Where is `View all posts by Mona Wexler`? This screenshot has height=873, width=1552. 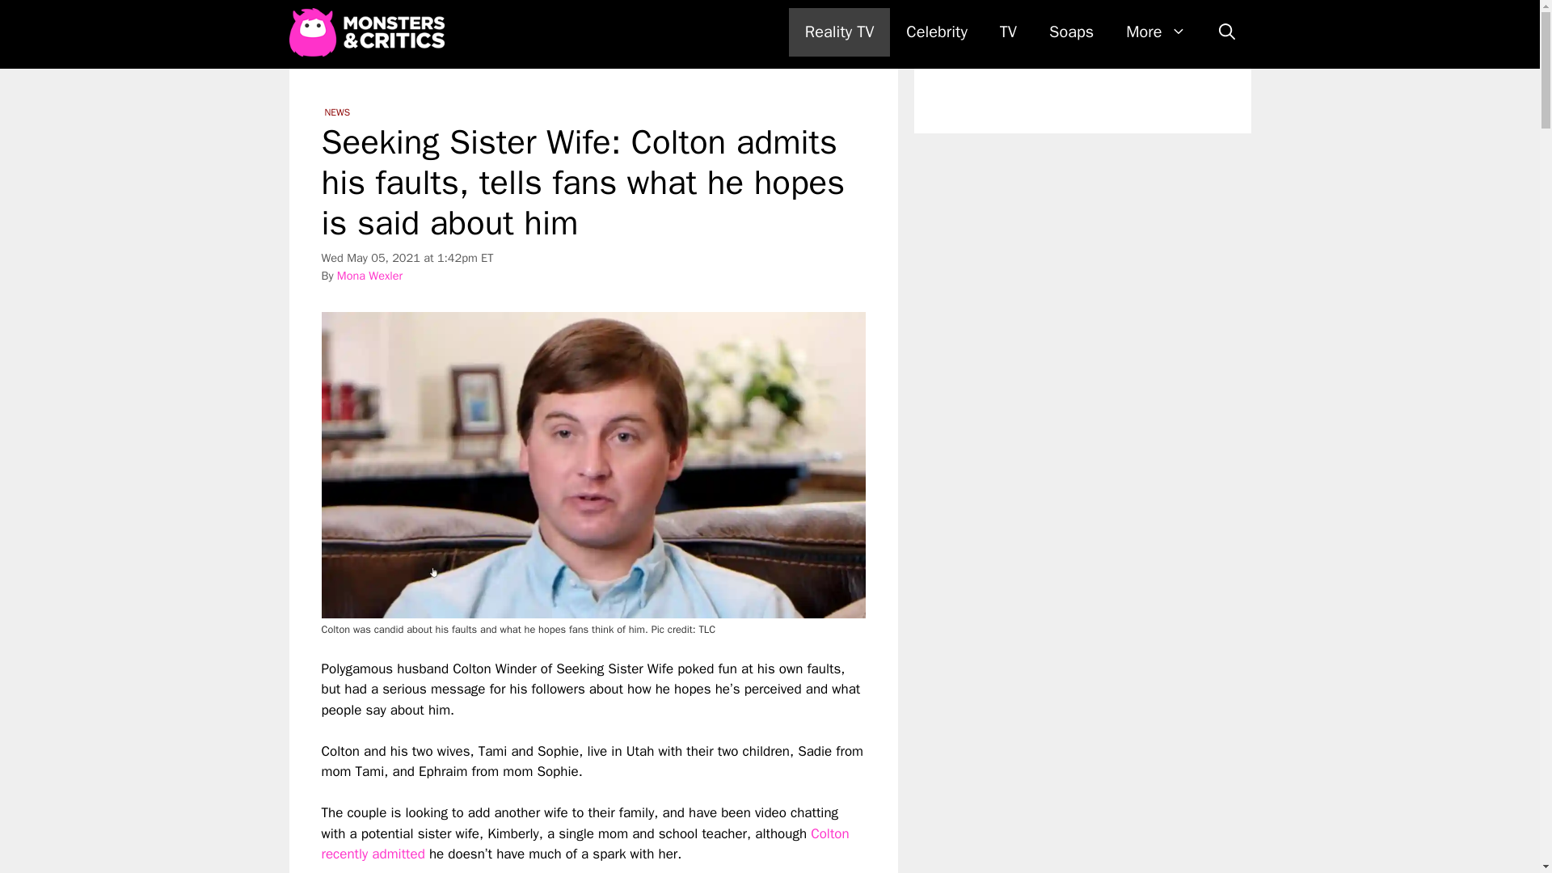 View all posts by Mona Wexler is located at coordinates (369, 275).